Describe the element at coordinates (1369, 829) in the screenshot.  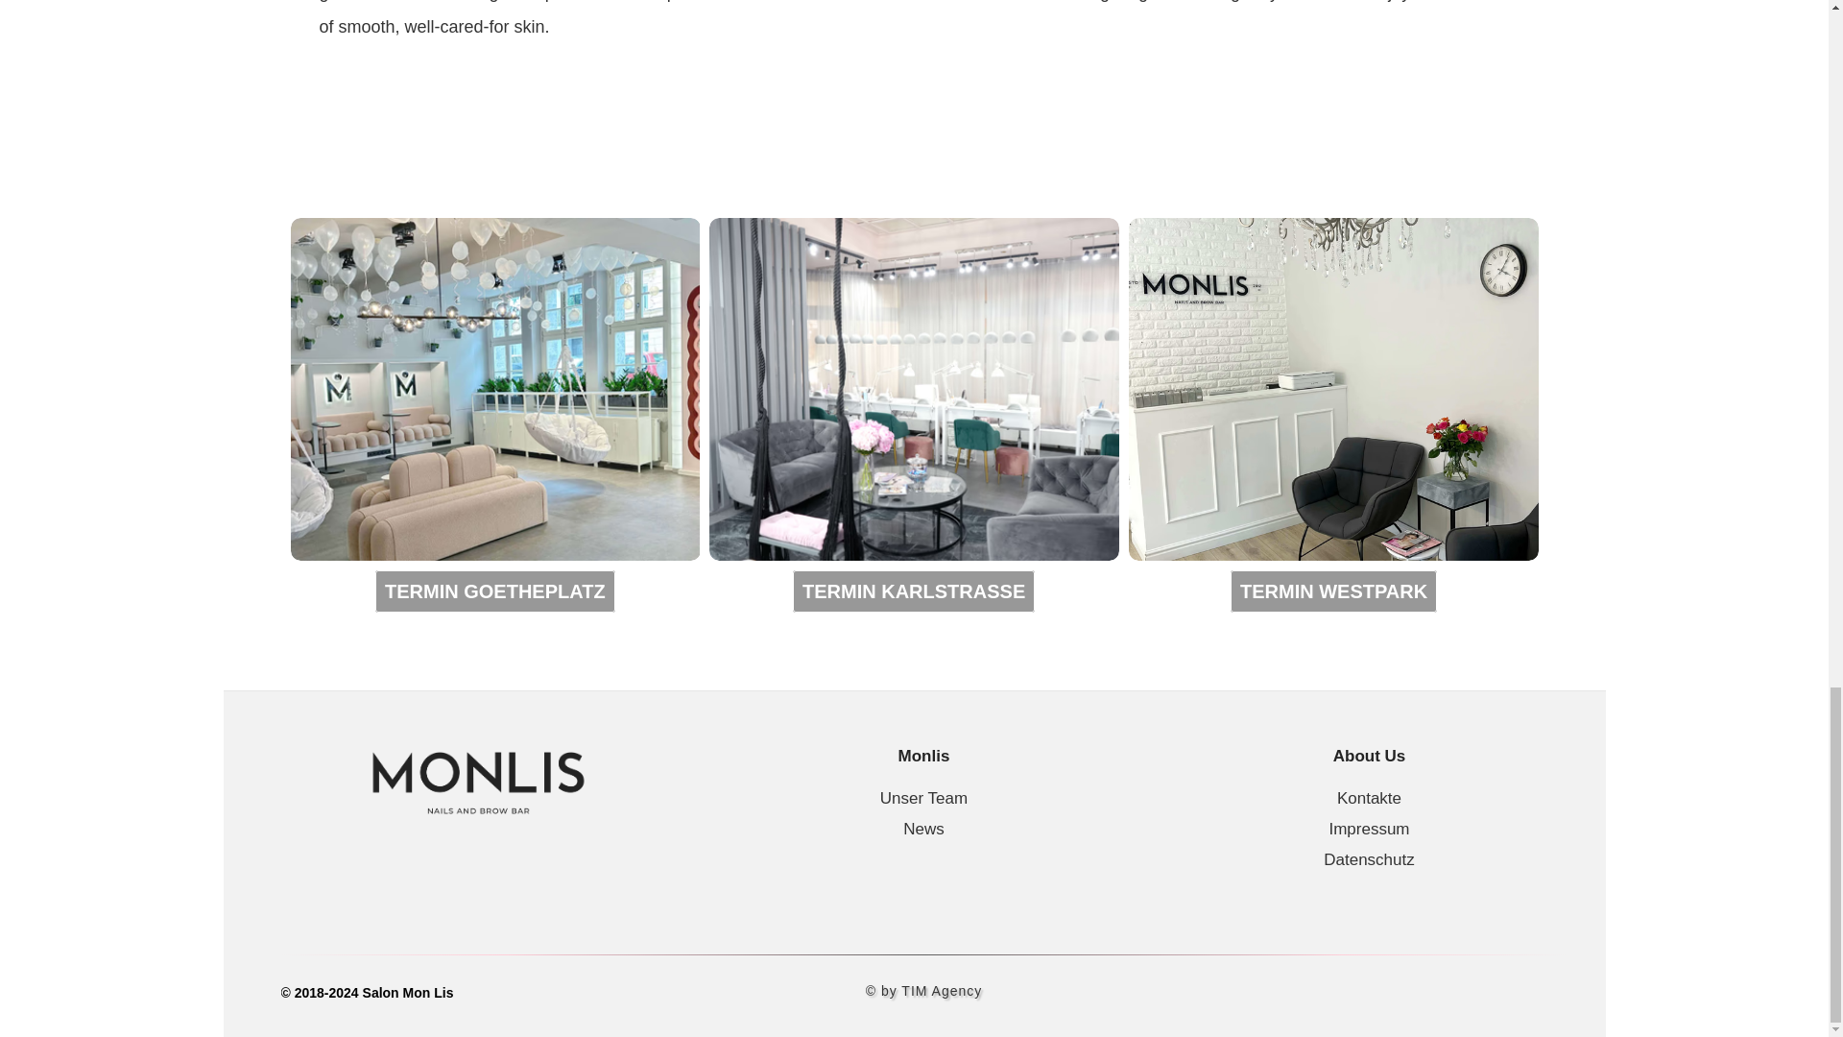
I see `Impressum` at that location.